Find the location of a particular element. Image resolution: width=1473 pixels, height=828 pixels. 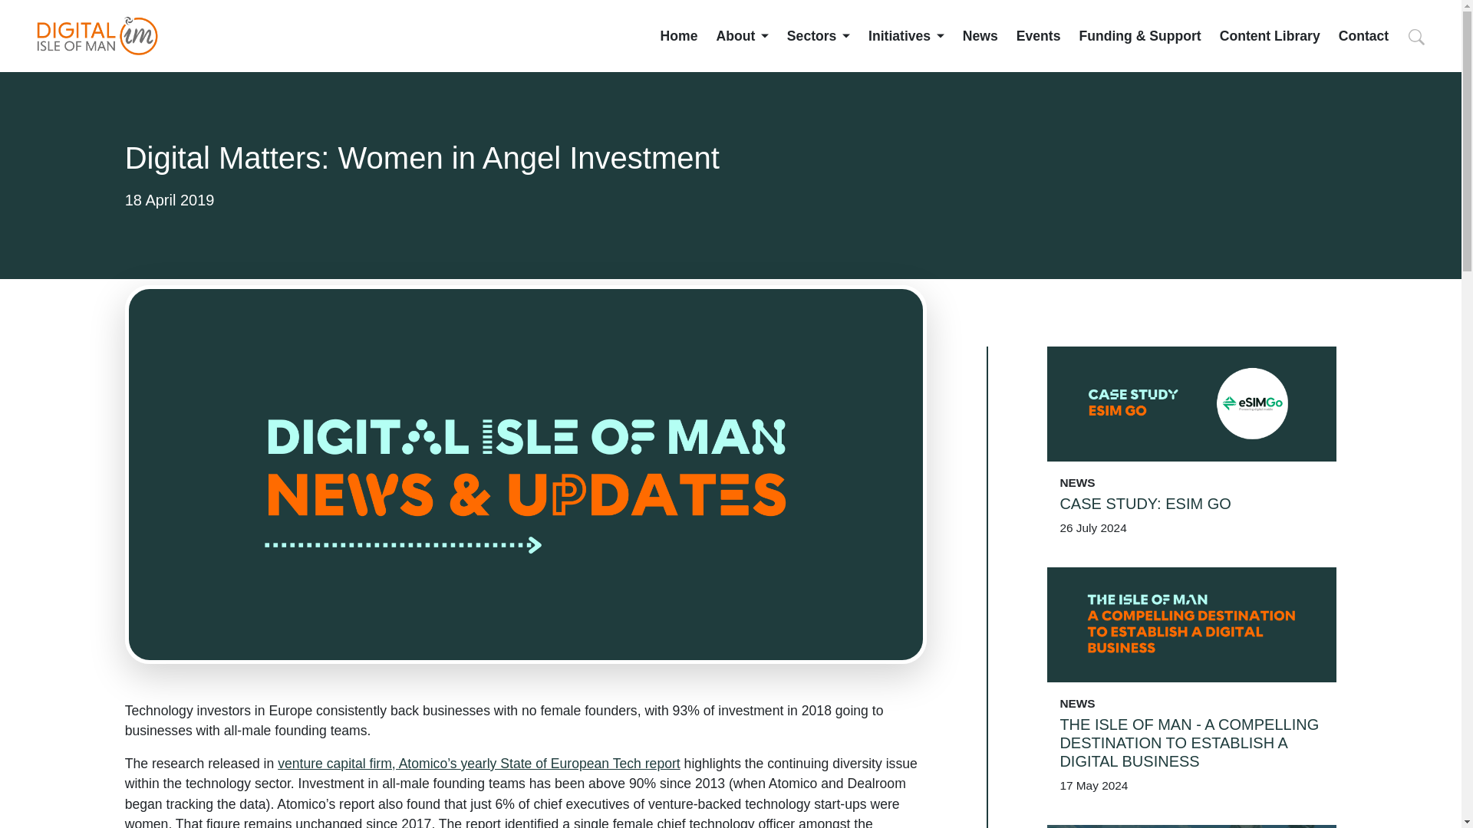

Initiatives is located at coordinates (906, 35).